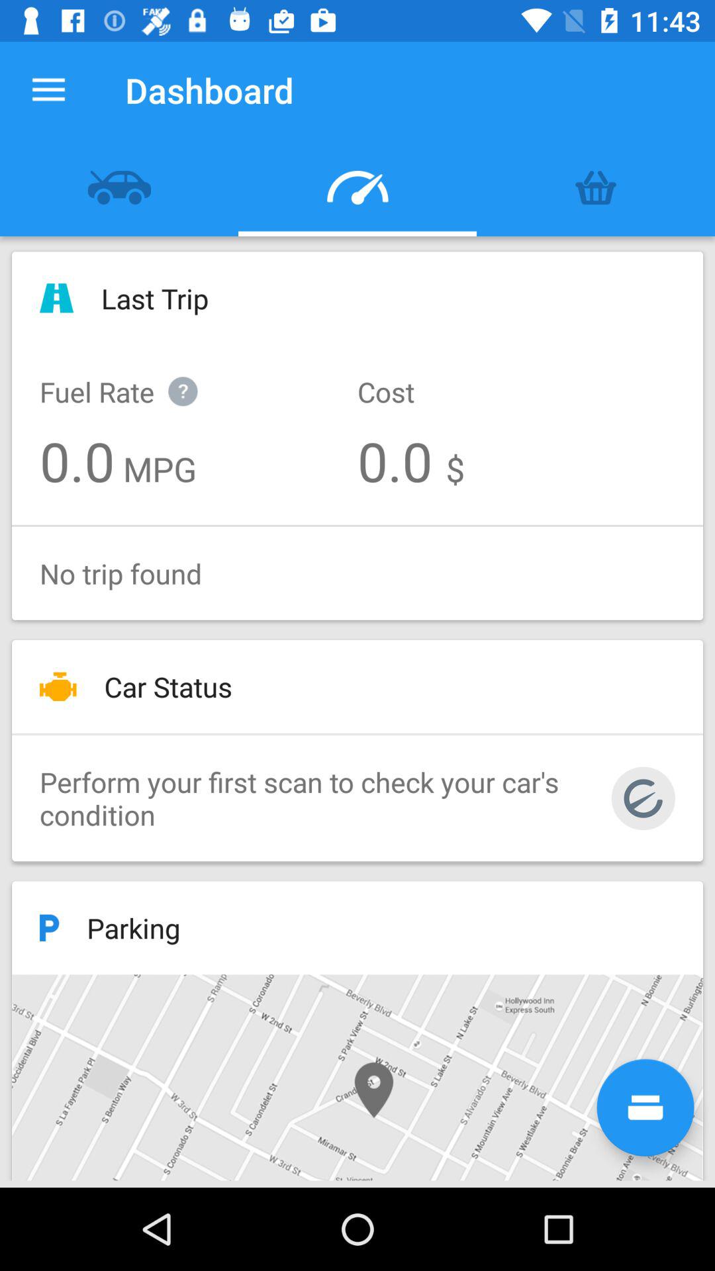 This screenshot has width=715, height=1271. I want to click on select the item above the last trip, so click(596, 187).